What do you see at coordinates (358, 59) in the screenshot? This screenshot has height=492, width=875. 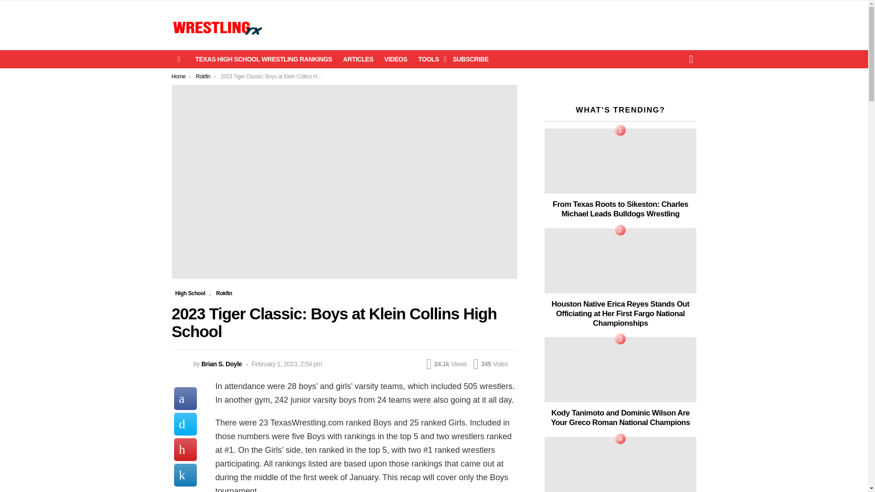 I see `ARTICLES` at bounding box center [358, 59].